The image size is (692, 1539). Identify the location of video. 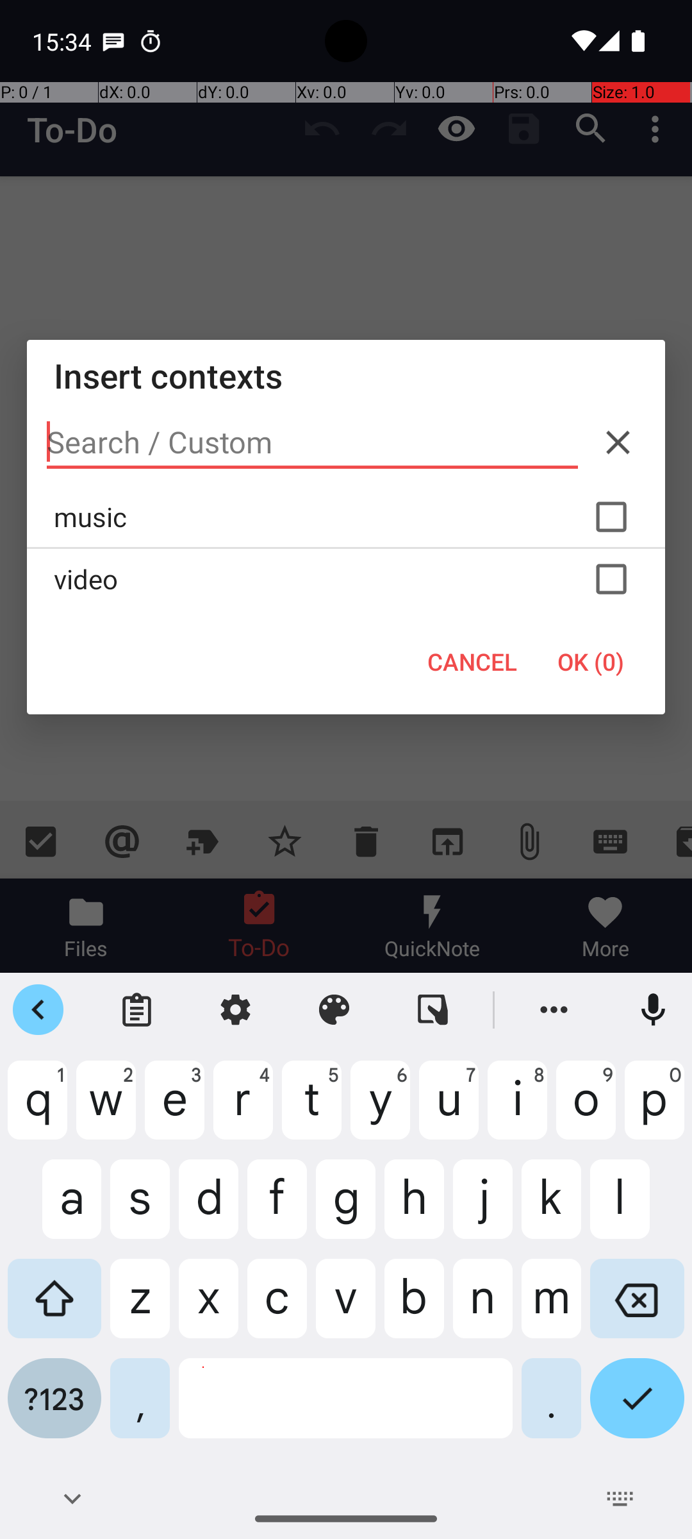
(346, 579).